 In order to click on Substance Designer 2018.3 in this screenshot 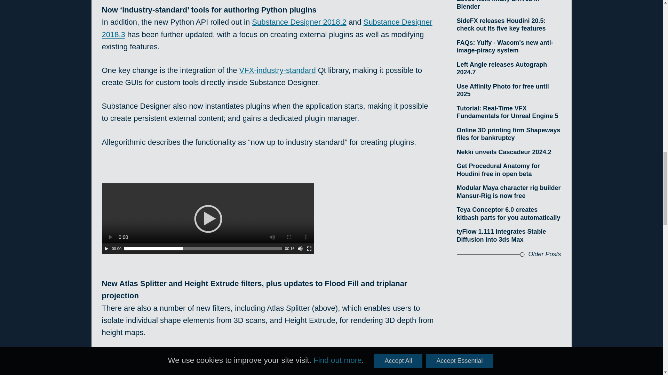, I will do `click(267, 28)`.